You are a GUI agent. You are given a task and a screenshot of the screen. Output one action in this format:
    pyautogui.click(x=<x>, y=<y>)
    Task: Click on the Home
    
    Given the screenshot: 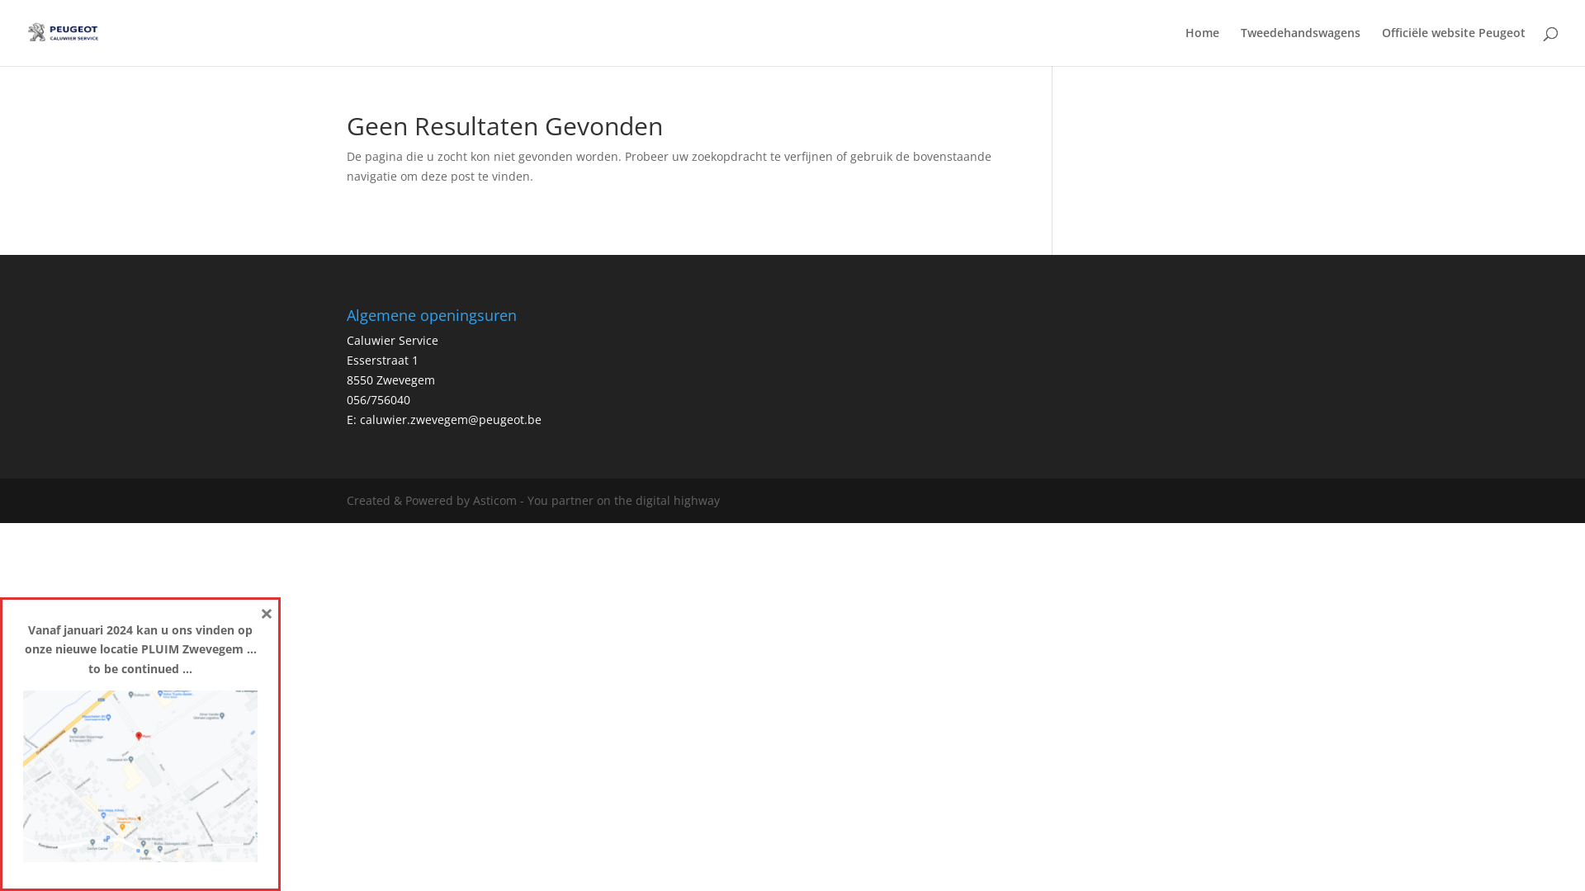 What is the action you would take?
    pyautogui.click(x=1202, y=46)
    